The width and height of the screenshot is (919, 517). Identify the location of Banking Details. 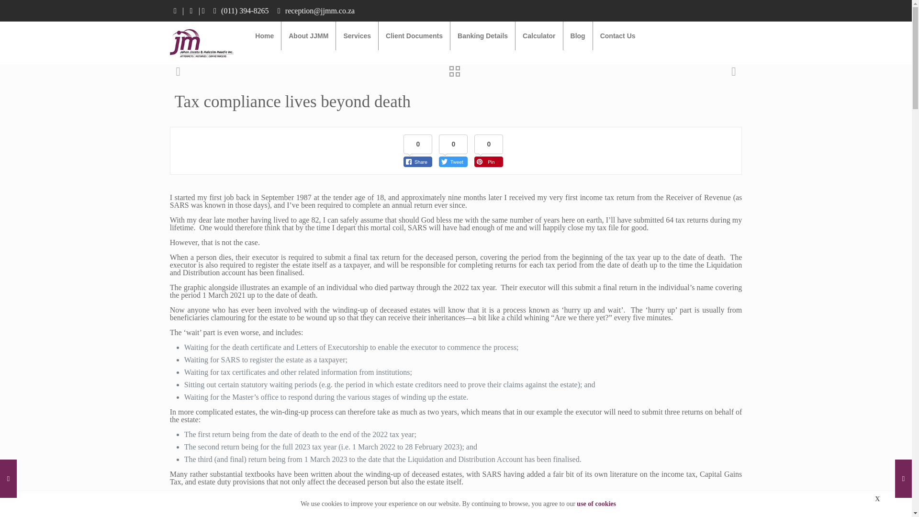
(482, 35).